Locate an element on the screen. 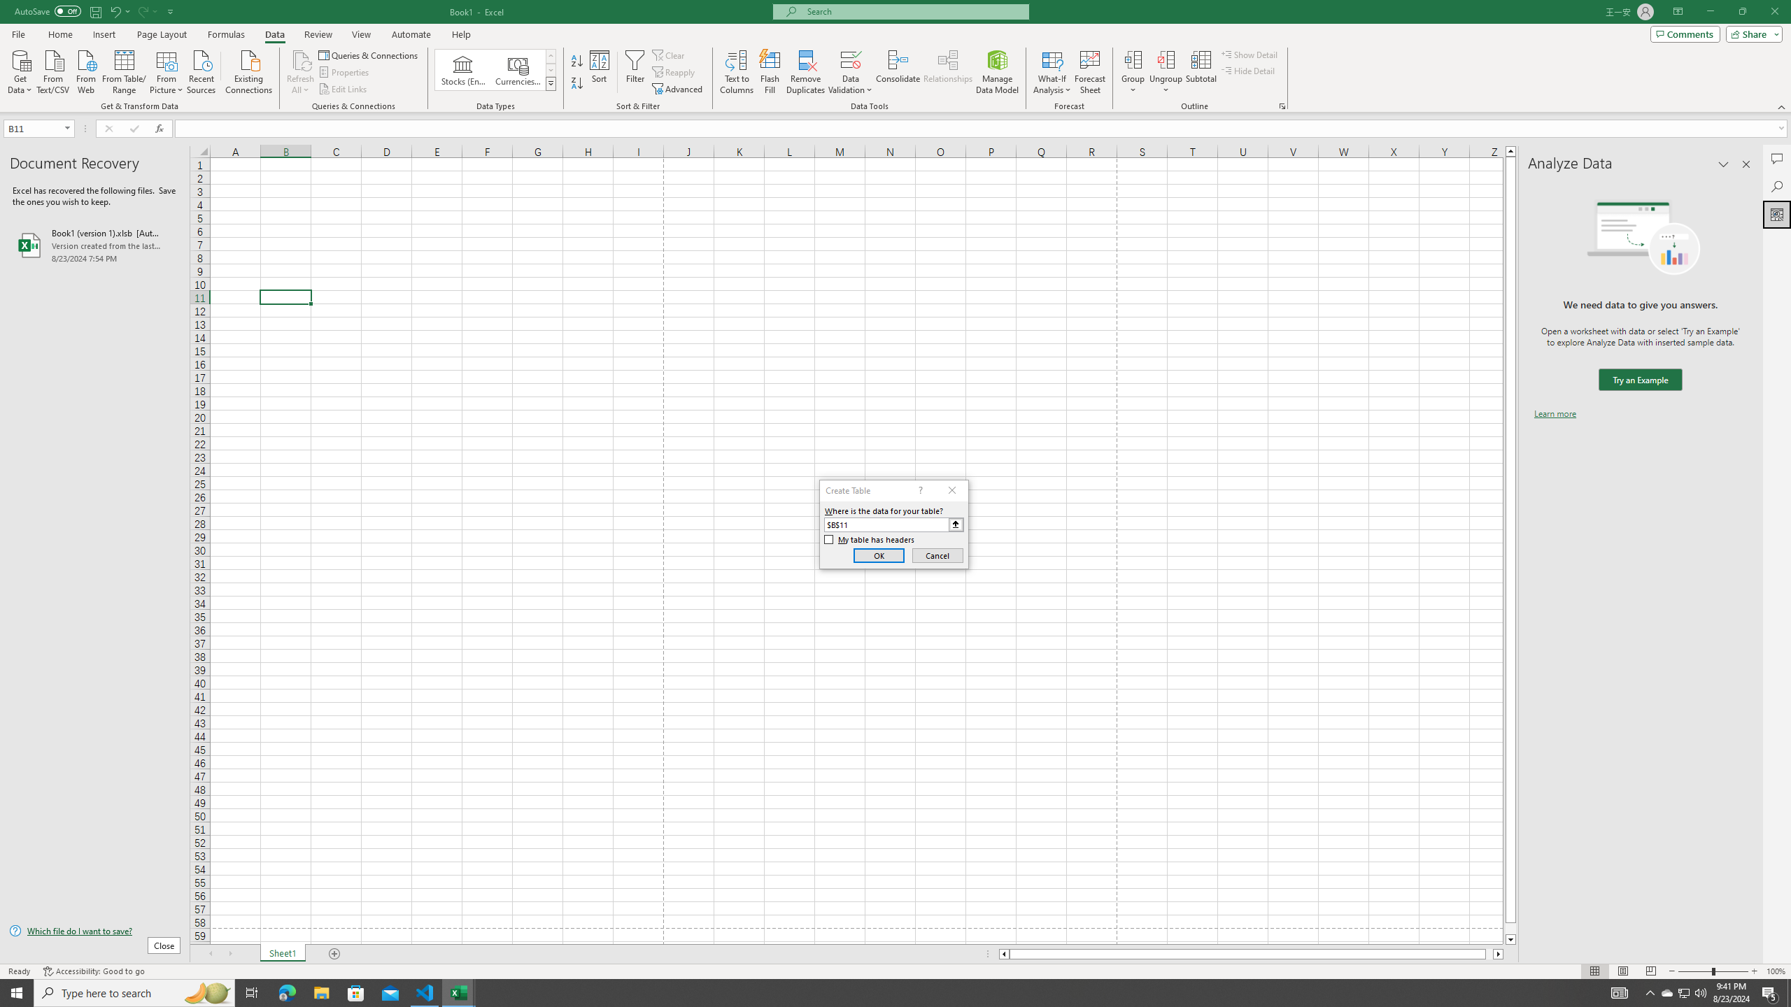  Task Pane Options is located at coordinates (1724, 164).